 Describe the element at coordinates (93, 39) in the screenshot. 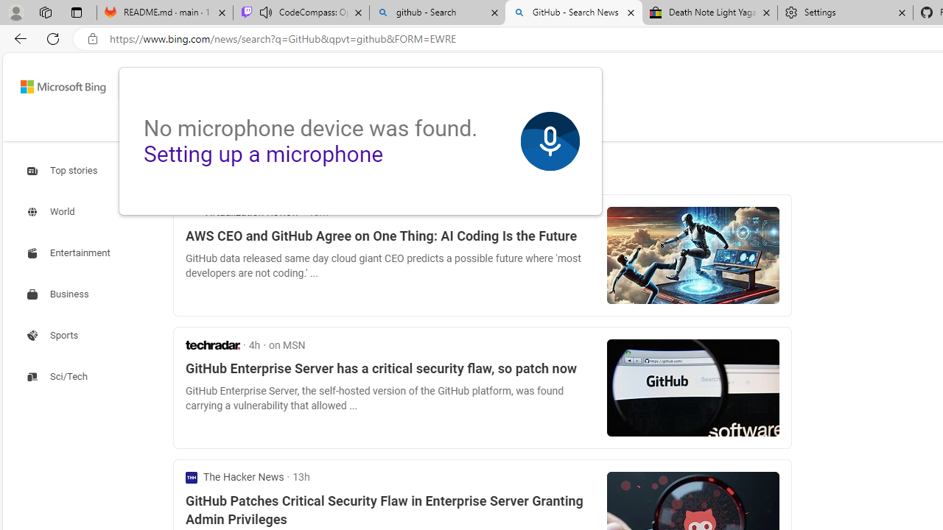

I see `View site information` at that location.